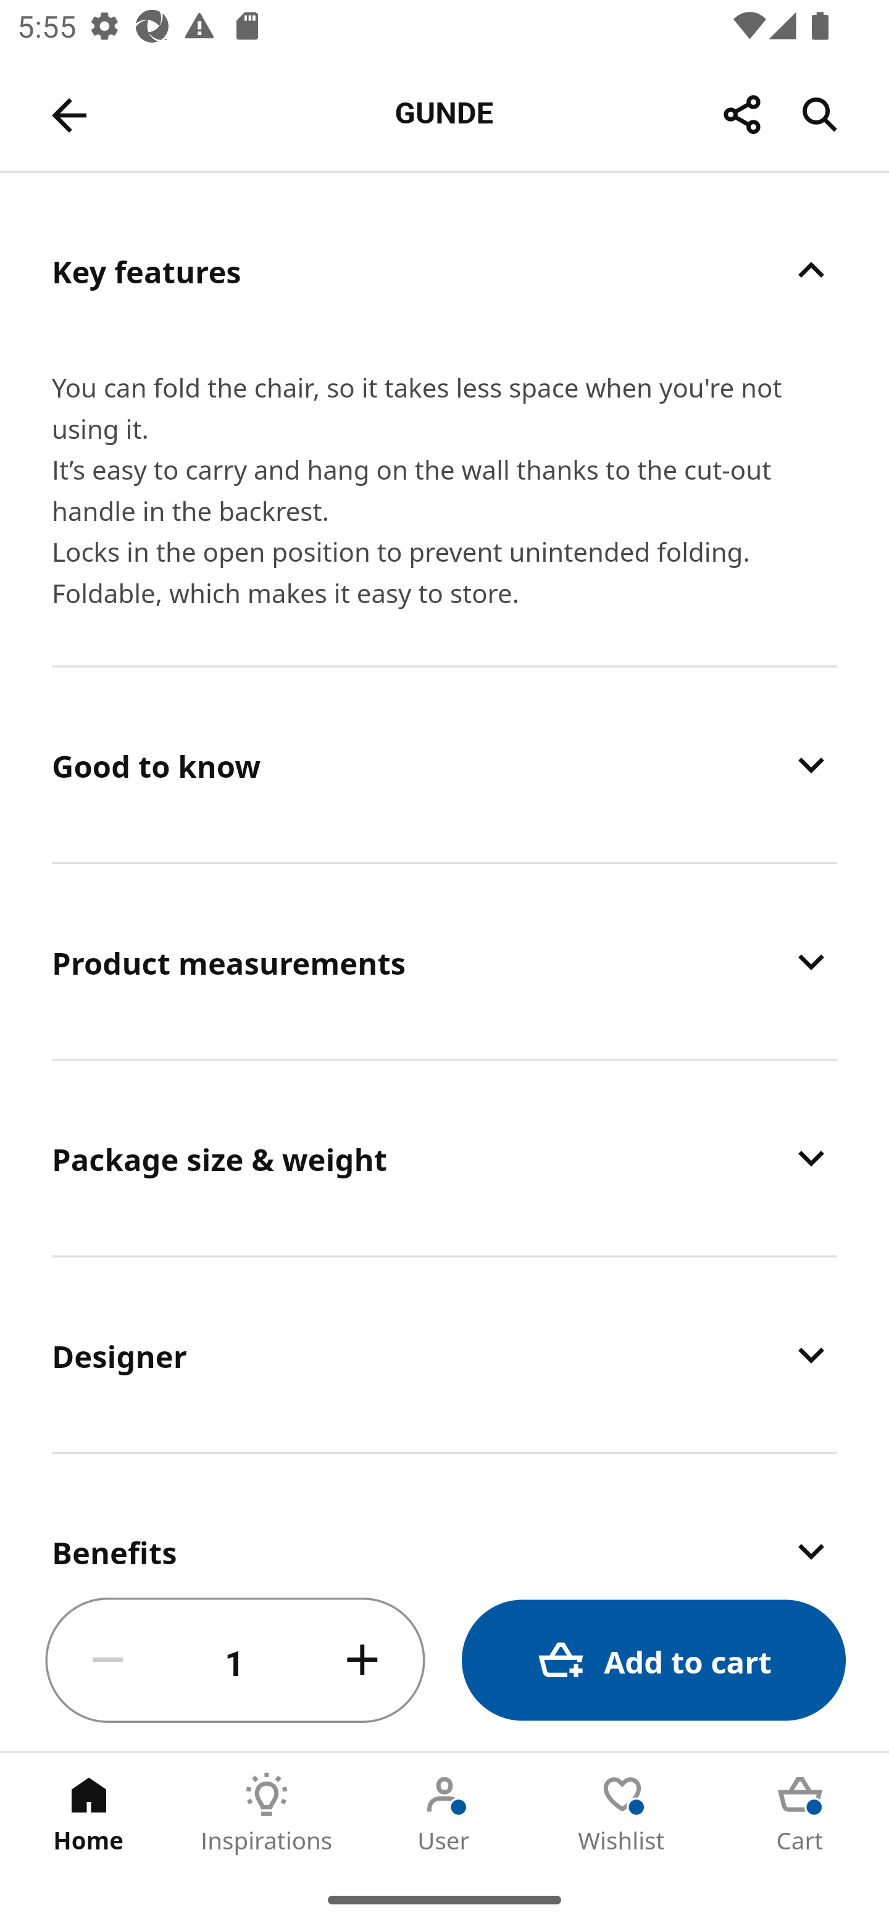 This screenshot has width=889, height=1926. What do you see at coordinates (800, 1813) in the screenshot?
I see `Cart
Tab 5 of 5` at bounding box center [800, 1813].